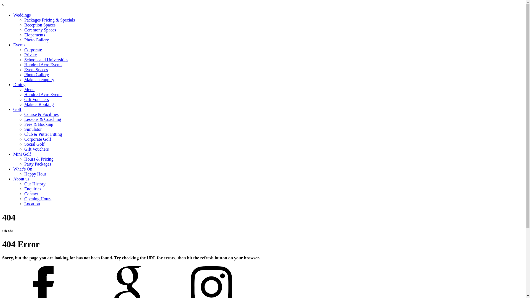  I want to click on Corporate Golf, so click(38, 139).